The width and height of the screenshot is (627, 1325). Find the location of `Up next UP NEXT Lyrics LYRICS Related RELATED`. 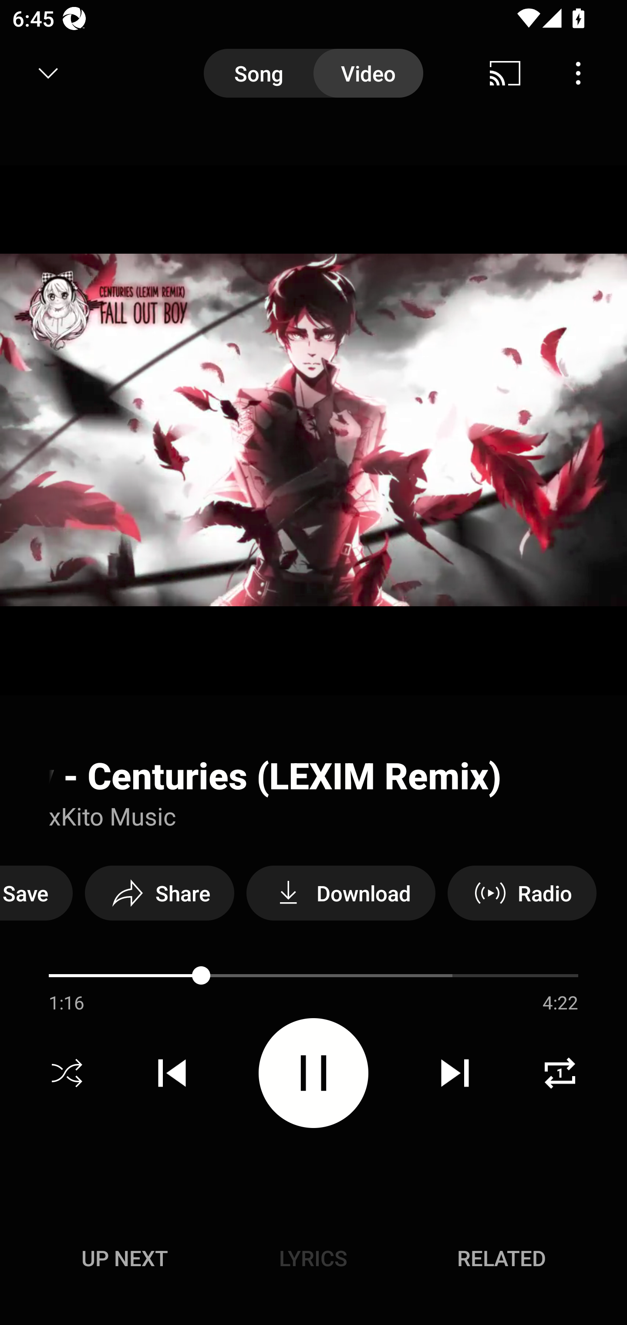

Up next UP NEXT Lyrics LYRICS Related RELATED is located at coordinates (313, 1260).